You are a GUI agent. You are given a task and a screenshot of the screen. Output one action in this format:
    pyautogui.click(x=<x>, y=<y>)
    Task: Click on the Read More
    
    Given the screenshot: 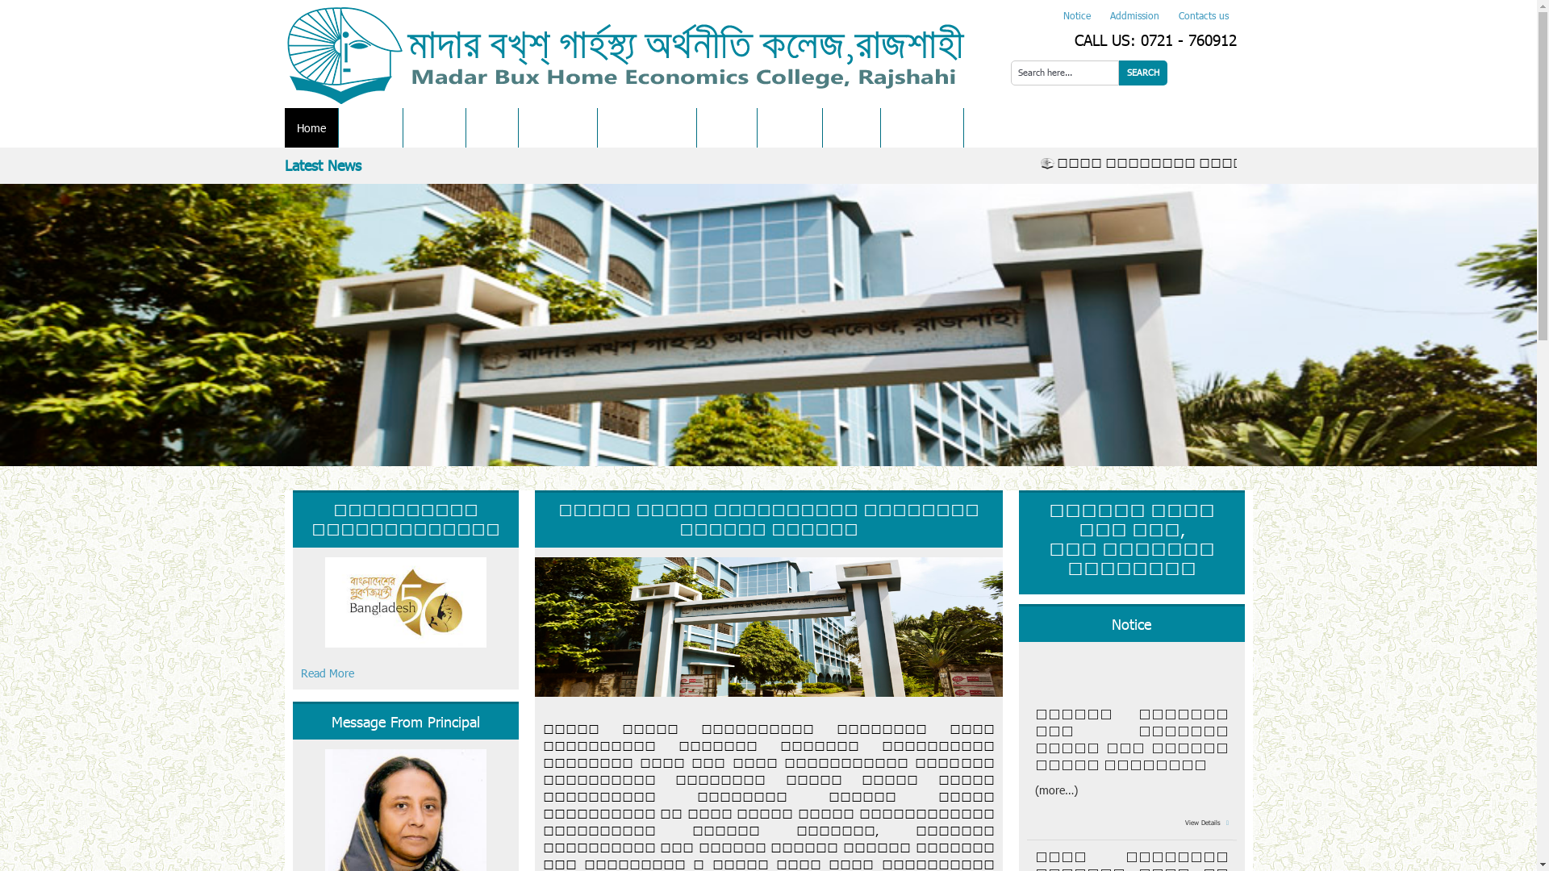 What is the action you would take?
    pyautogui.click(x=405, y=619)
    